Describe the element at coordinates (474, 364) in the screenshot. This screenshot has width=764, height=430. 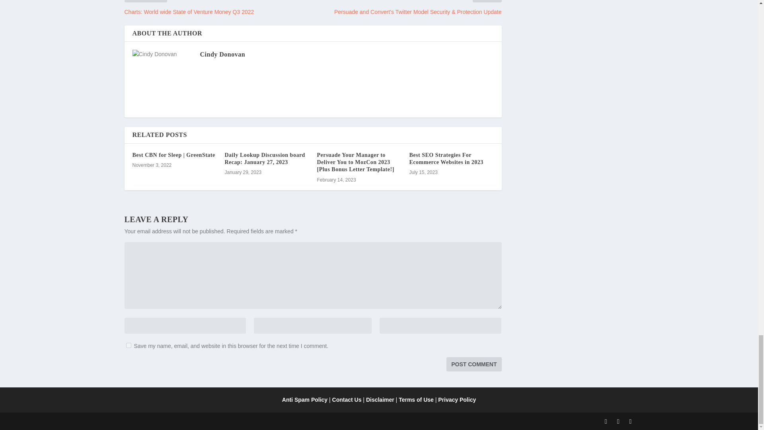
I see `Post Comment` at that location.